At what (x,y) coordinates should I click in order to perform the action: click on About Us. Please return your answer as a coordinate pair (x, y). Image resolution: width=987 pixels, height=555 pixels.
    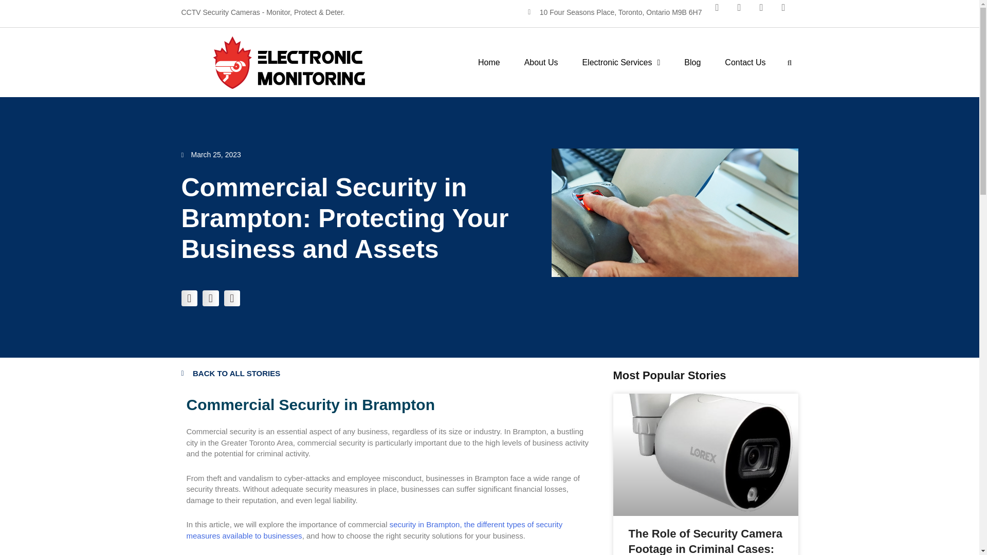
    Looking at the image, I should click on (541, 62).